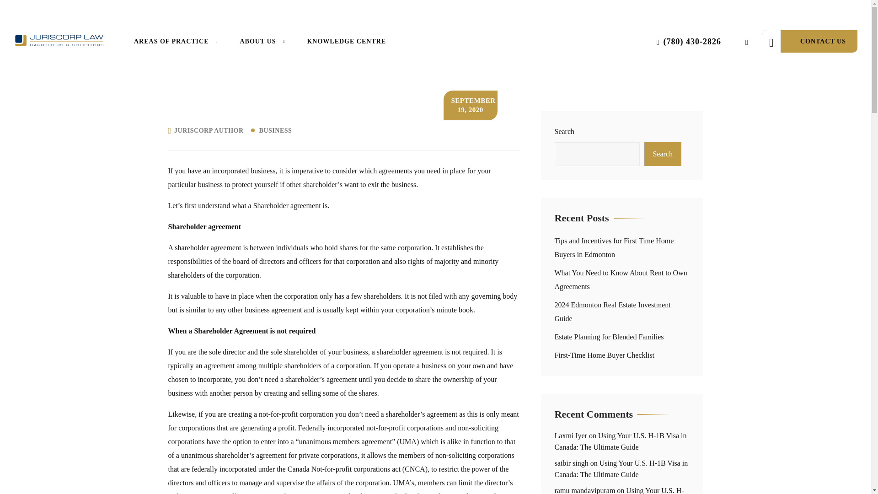 The height and width of the screenshot is (494, 878). Describe the element at coordinates (620, 441) in the screenshot. I see `Using Your U.S. H-1B Visa in Canada: The Ultimate Guide` at that location.